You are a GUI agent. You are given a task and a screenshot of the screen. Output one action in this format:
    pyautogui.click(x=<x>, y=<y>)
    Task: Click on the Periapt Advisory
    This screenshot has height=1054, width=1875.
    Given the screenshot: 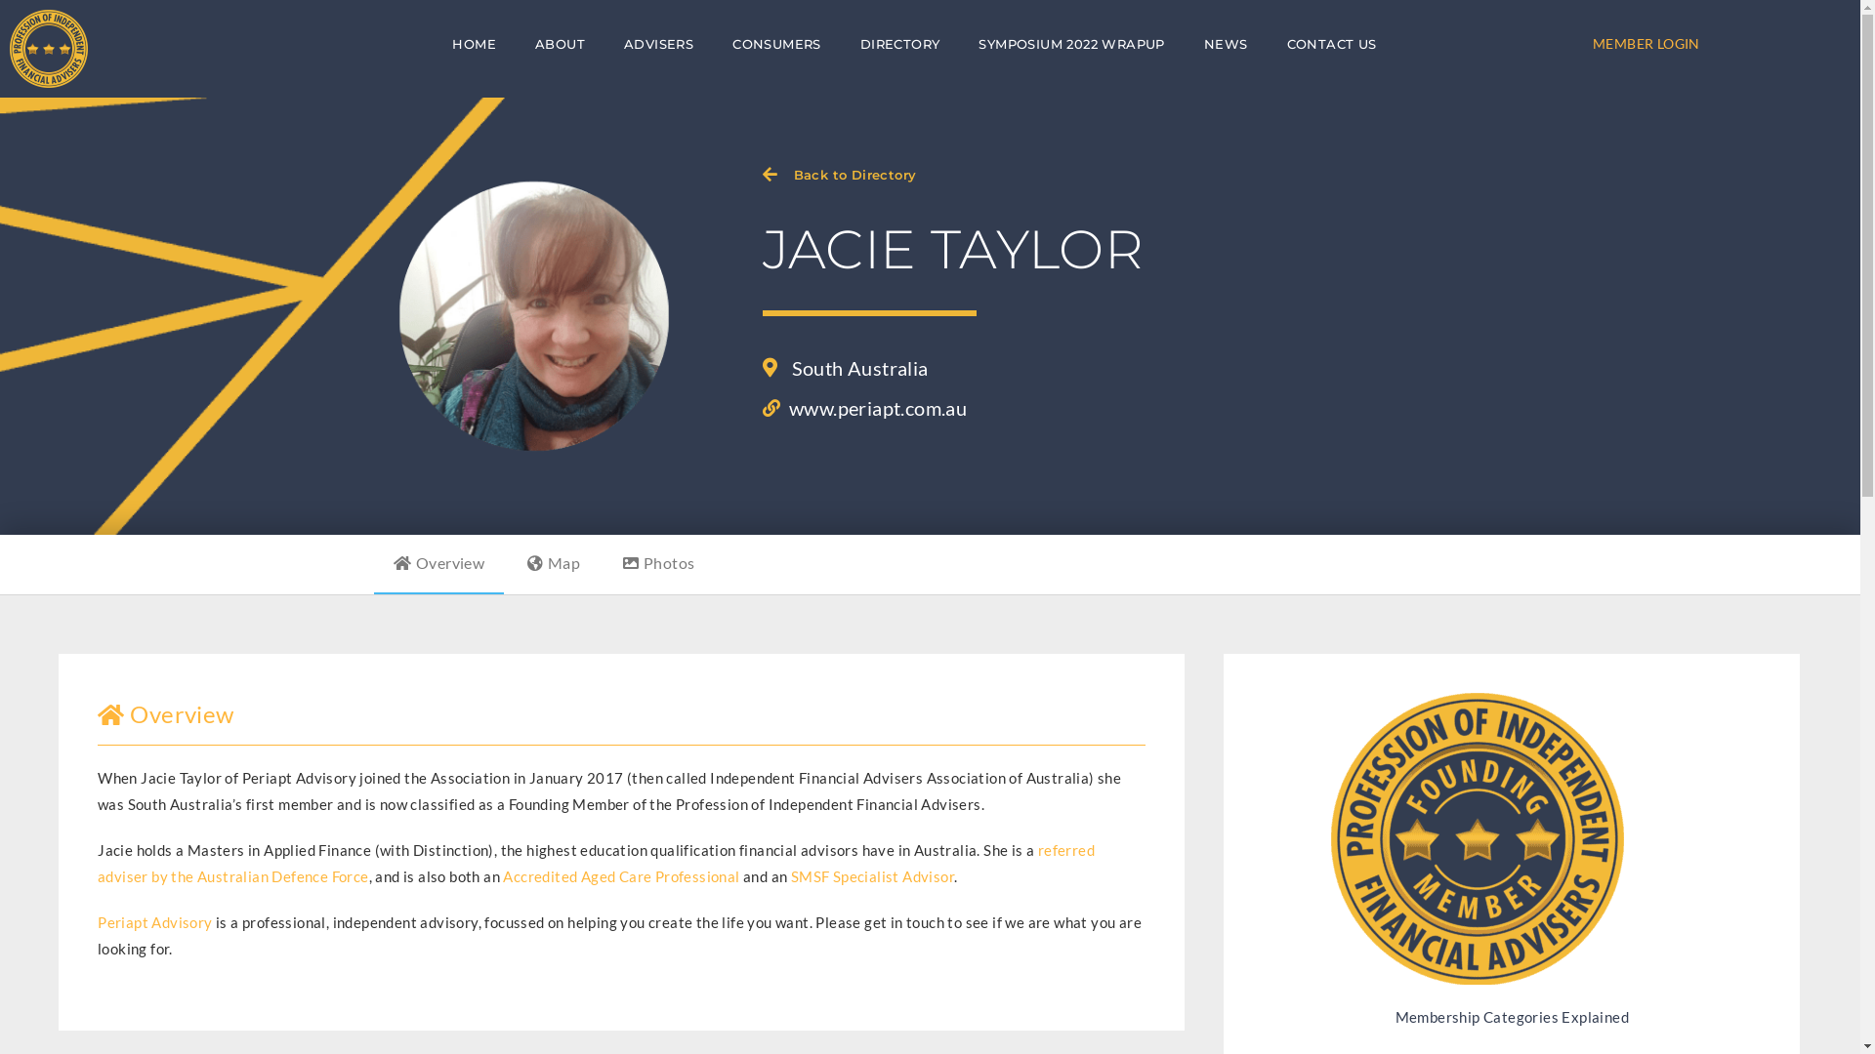 What is the action you would take?
    pyautogui.click(x=154, y=922)
    